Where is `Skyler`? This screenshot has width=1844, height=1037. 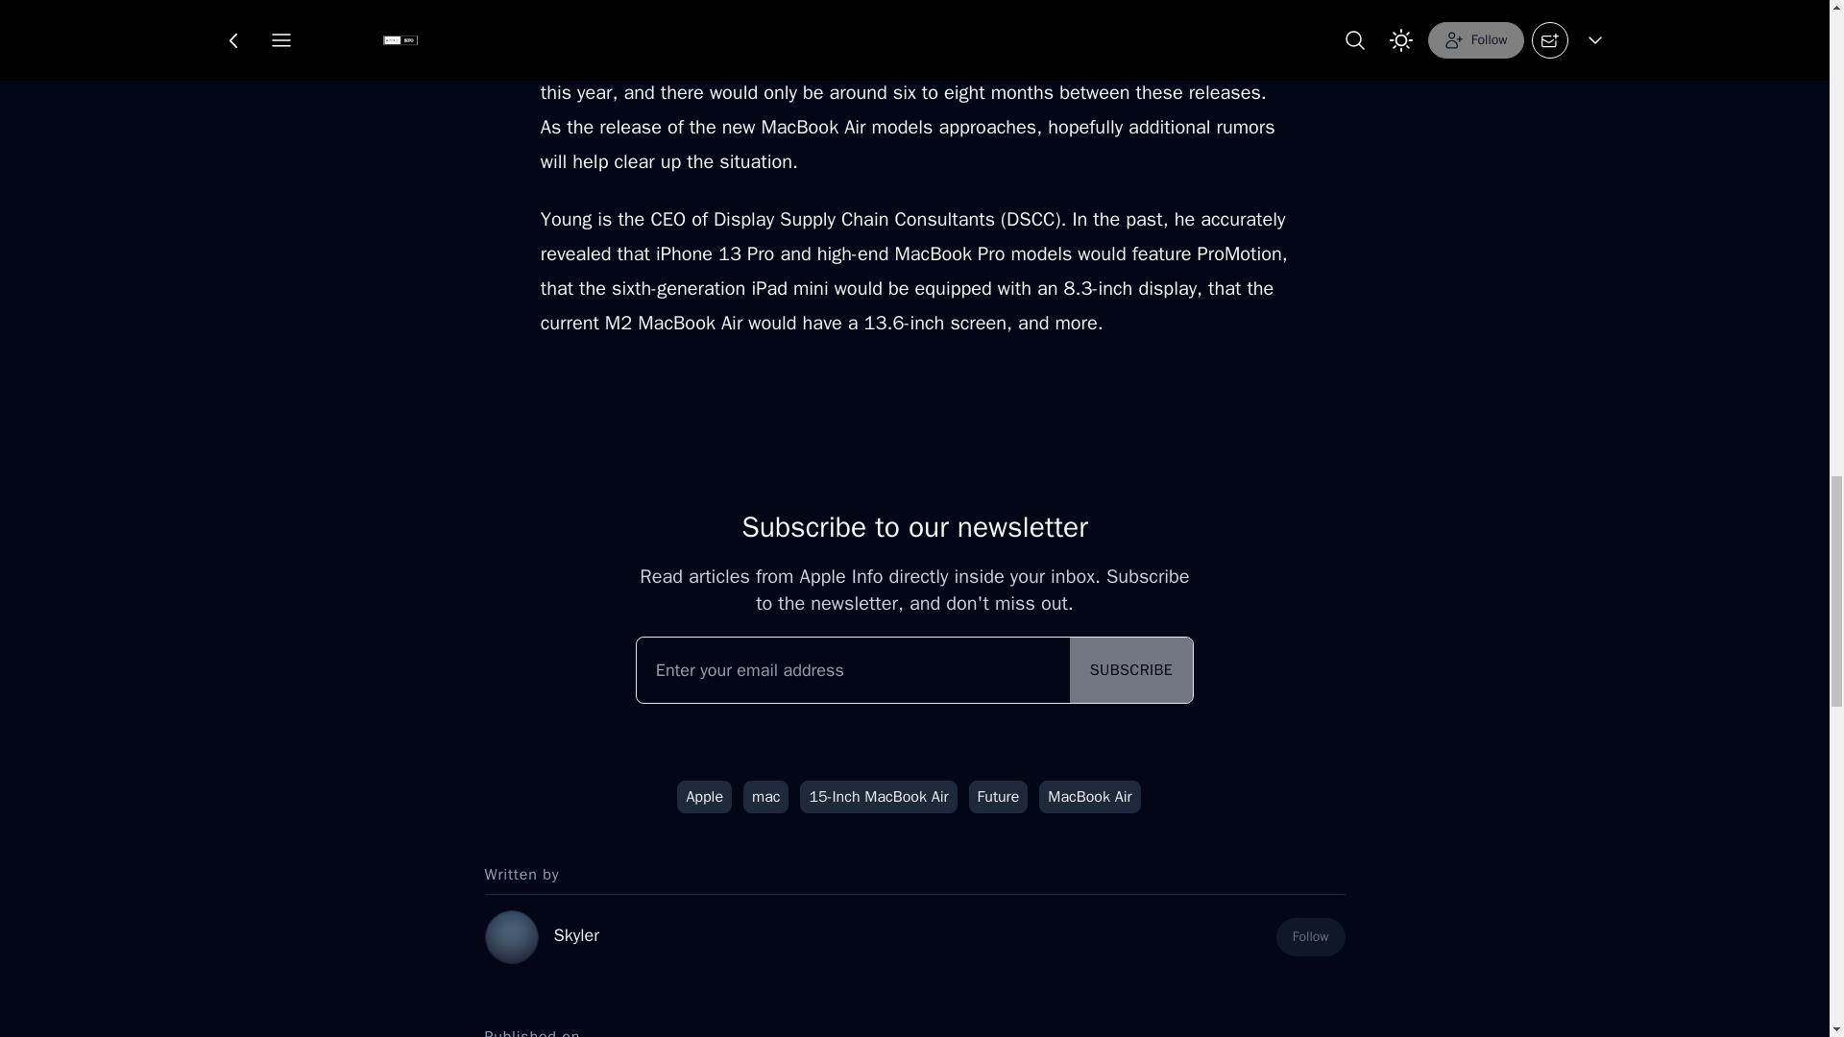
Skyler is located at coordinates (575, 935).